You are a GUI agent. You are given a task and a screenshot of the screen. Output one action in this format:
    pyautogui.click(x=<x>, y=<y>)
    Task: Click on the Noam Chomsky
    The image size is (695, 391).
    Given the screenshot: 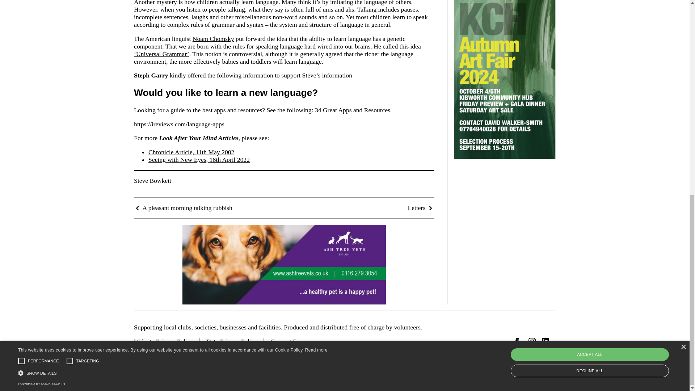 What is the action you would take?
    pyautogui.click(x=213, y=38)
    